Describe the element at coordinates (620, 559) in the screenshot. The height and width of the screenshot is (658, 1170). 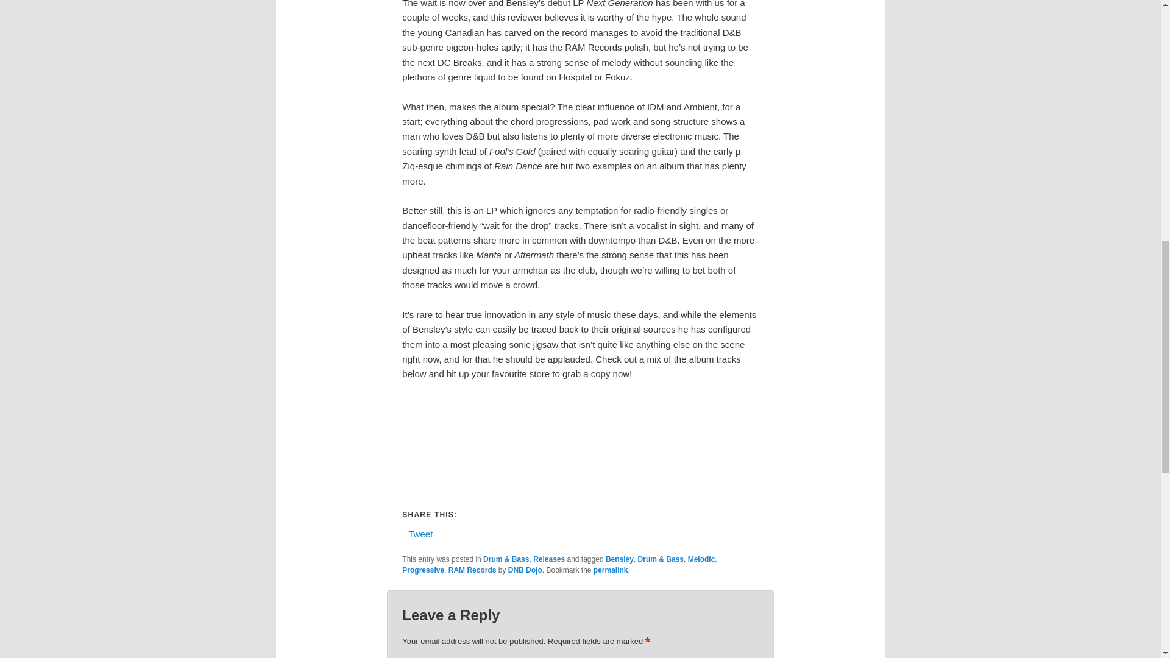
I see `Bensley` at that location.